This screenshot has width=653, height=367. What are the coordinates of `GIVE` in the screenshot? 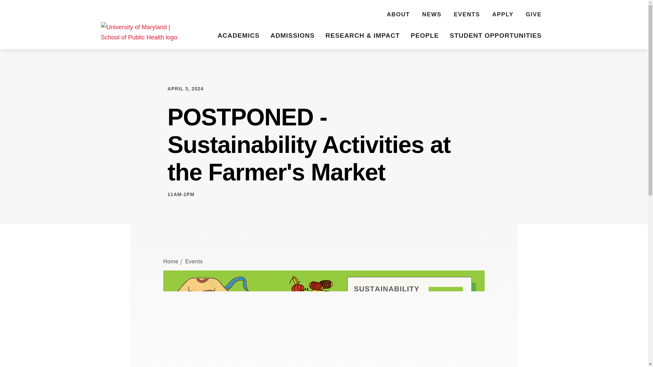 It's located at (534, 15).